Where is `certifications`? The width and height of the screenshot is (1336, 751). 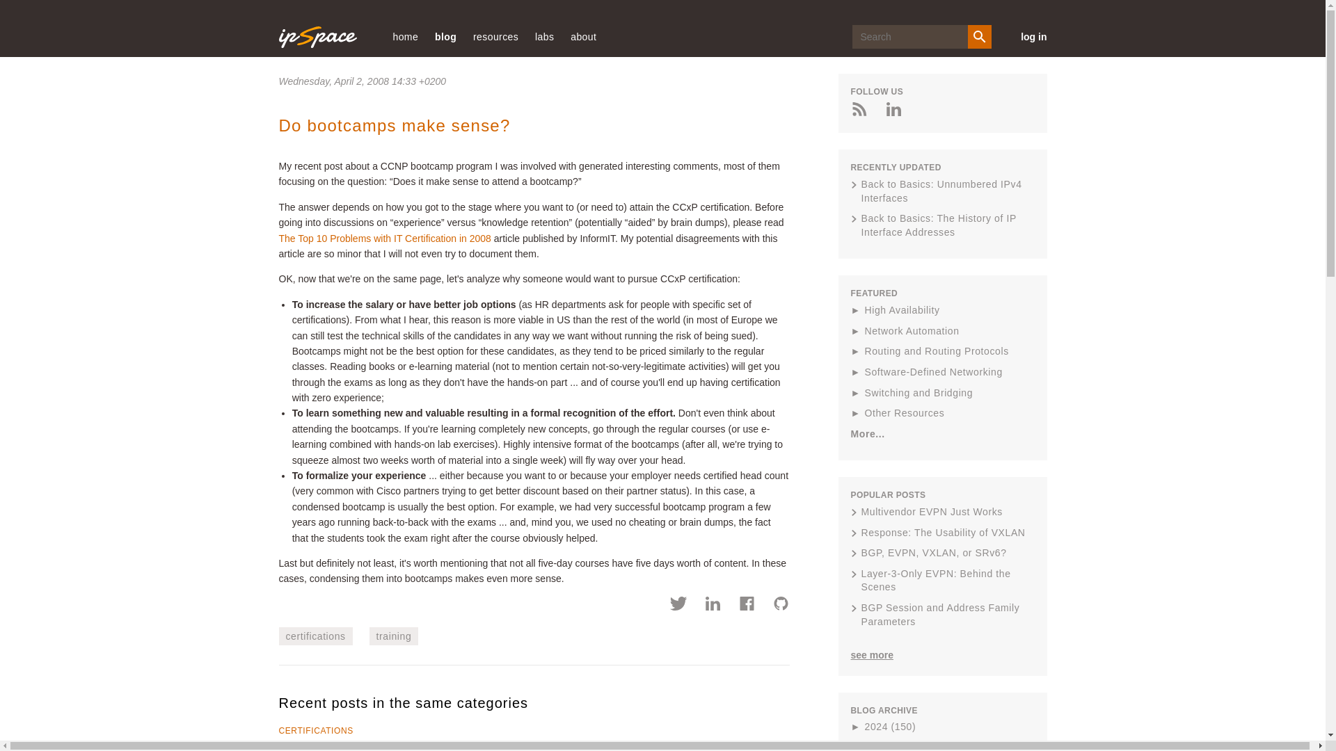
certifications is located at coordinates (315, 636).